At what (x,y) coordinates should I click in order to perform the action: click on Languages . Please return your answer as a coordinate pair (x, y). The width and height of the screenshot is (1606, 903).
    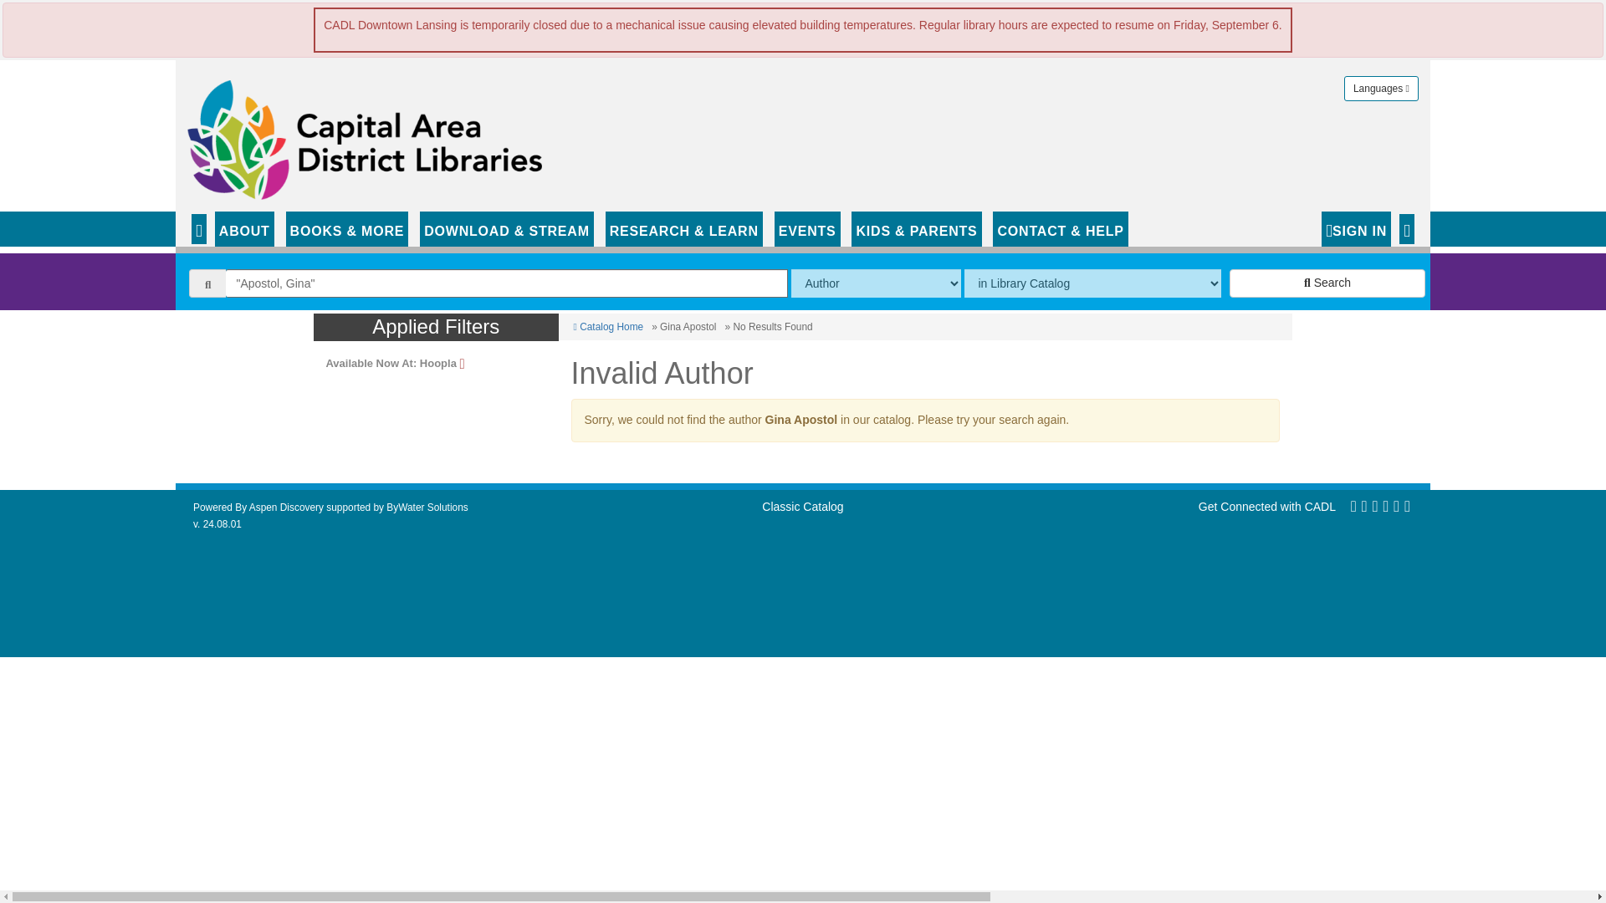
    Looking at the image, I should click on (1381, 88).